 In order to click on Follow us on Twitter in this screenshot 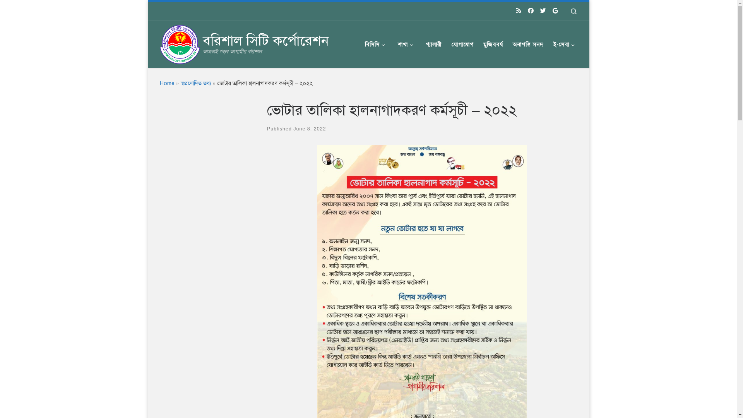, I will do `click(543, 11)`.